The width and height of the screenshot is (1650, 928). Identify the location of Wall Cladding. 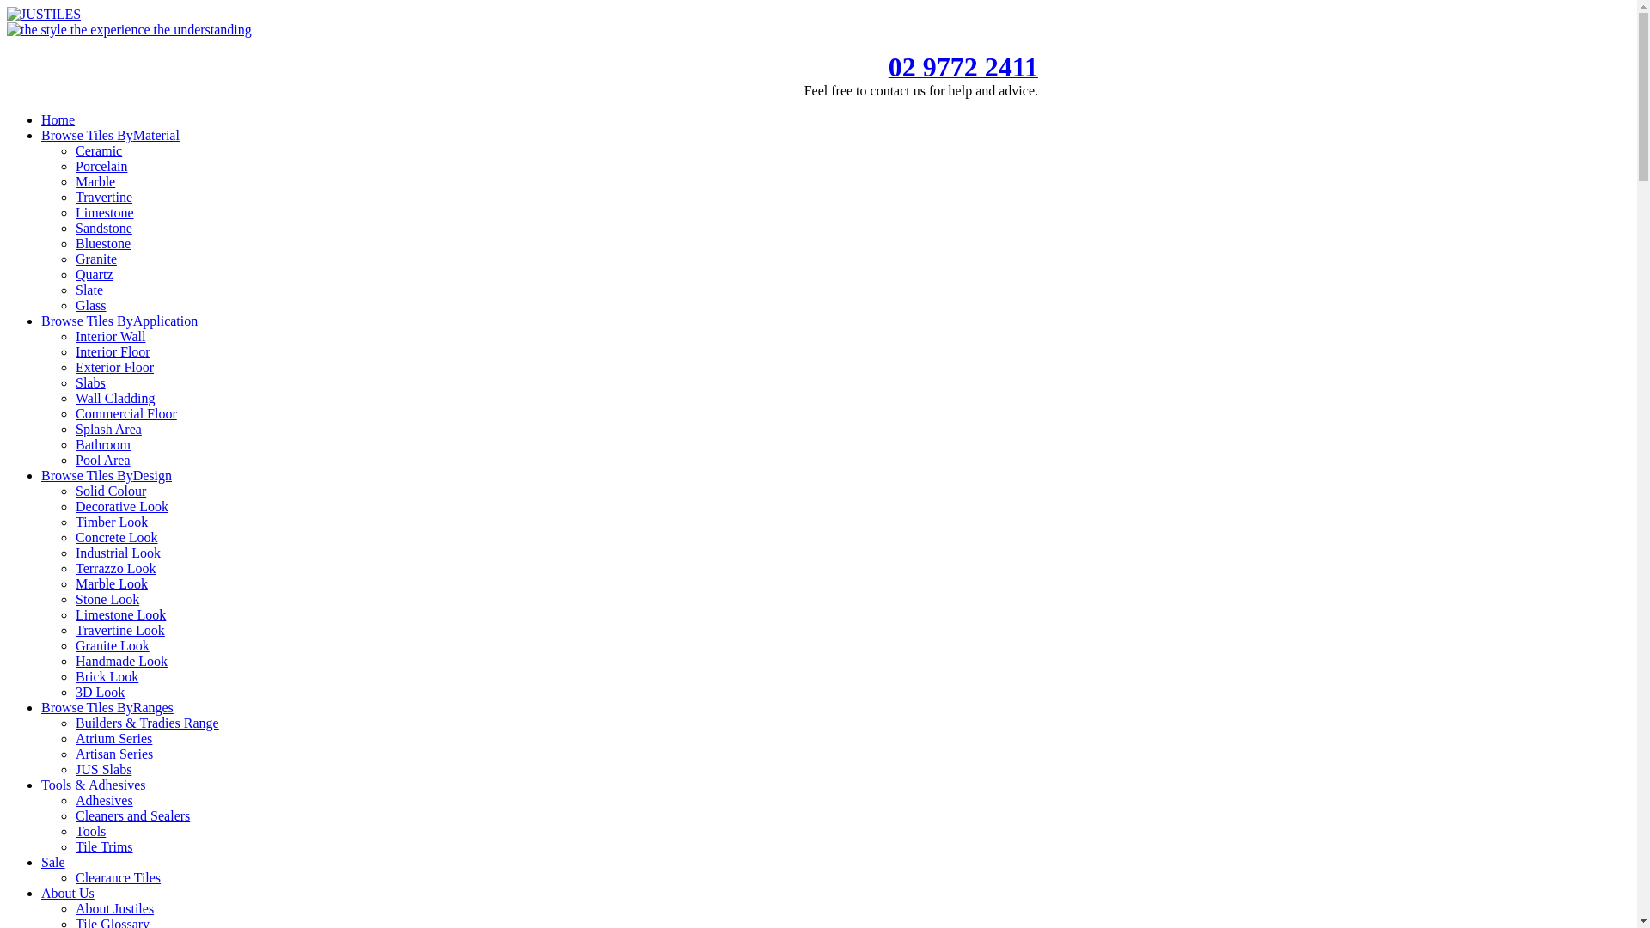
(115, 399).